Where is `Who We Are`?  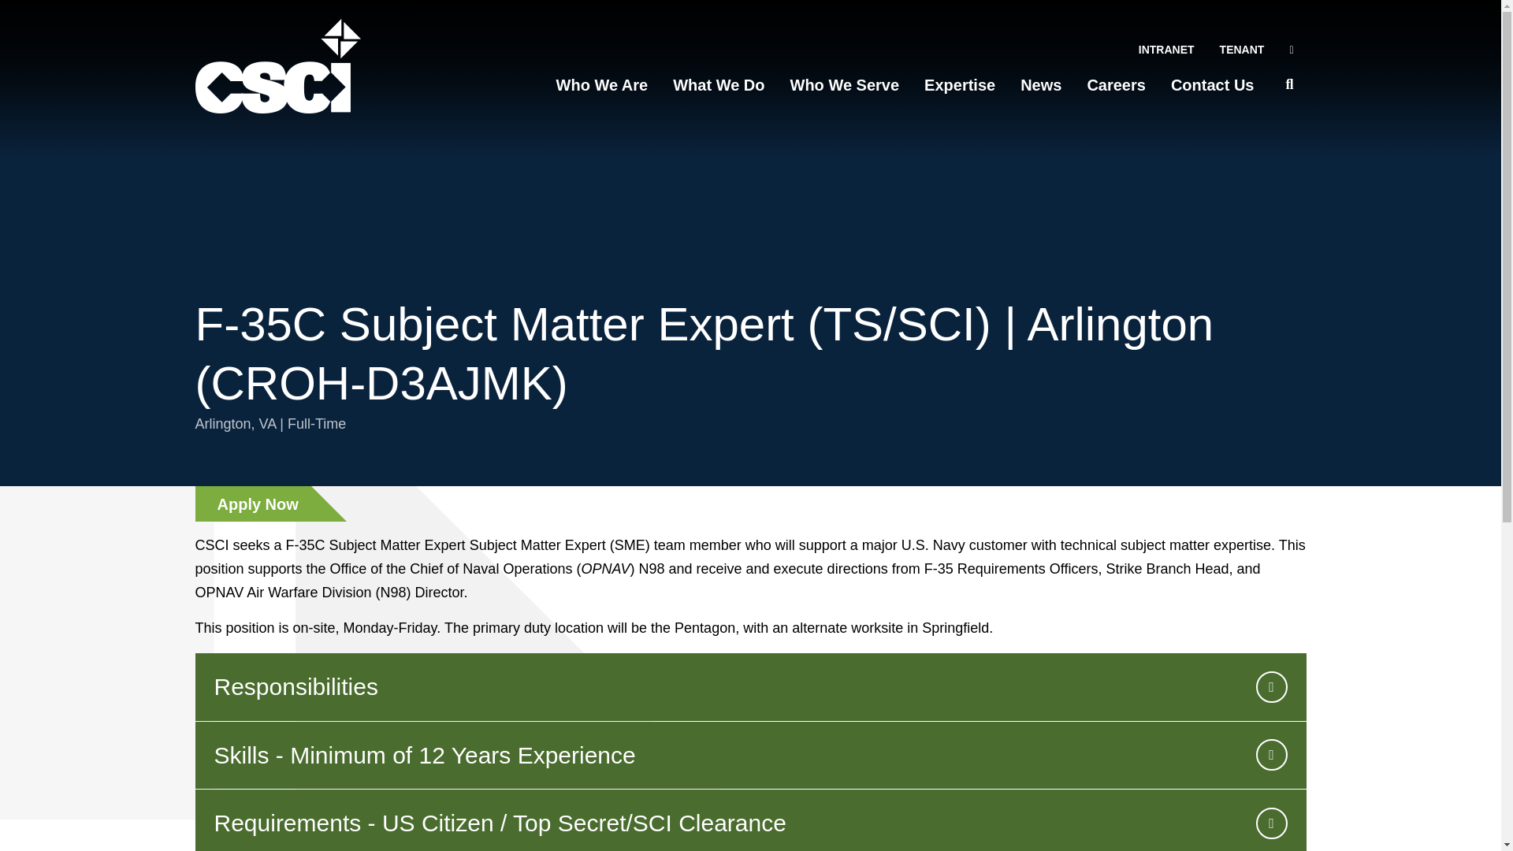 Who We Are is located at coordinates (602, 85).